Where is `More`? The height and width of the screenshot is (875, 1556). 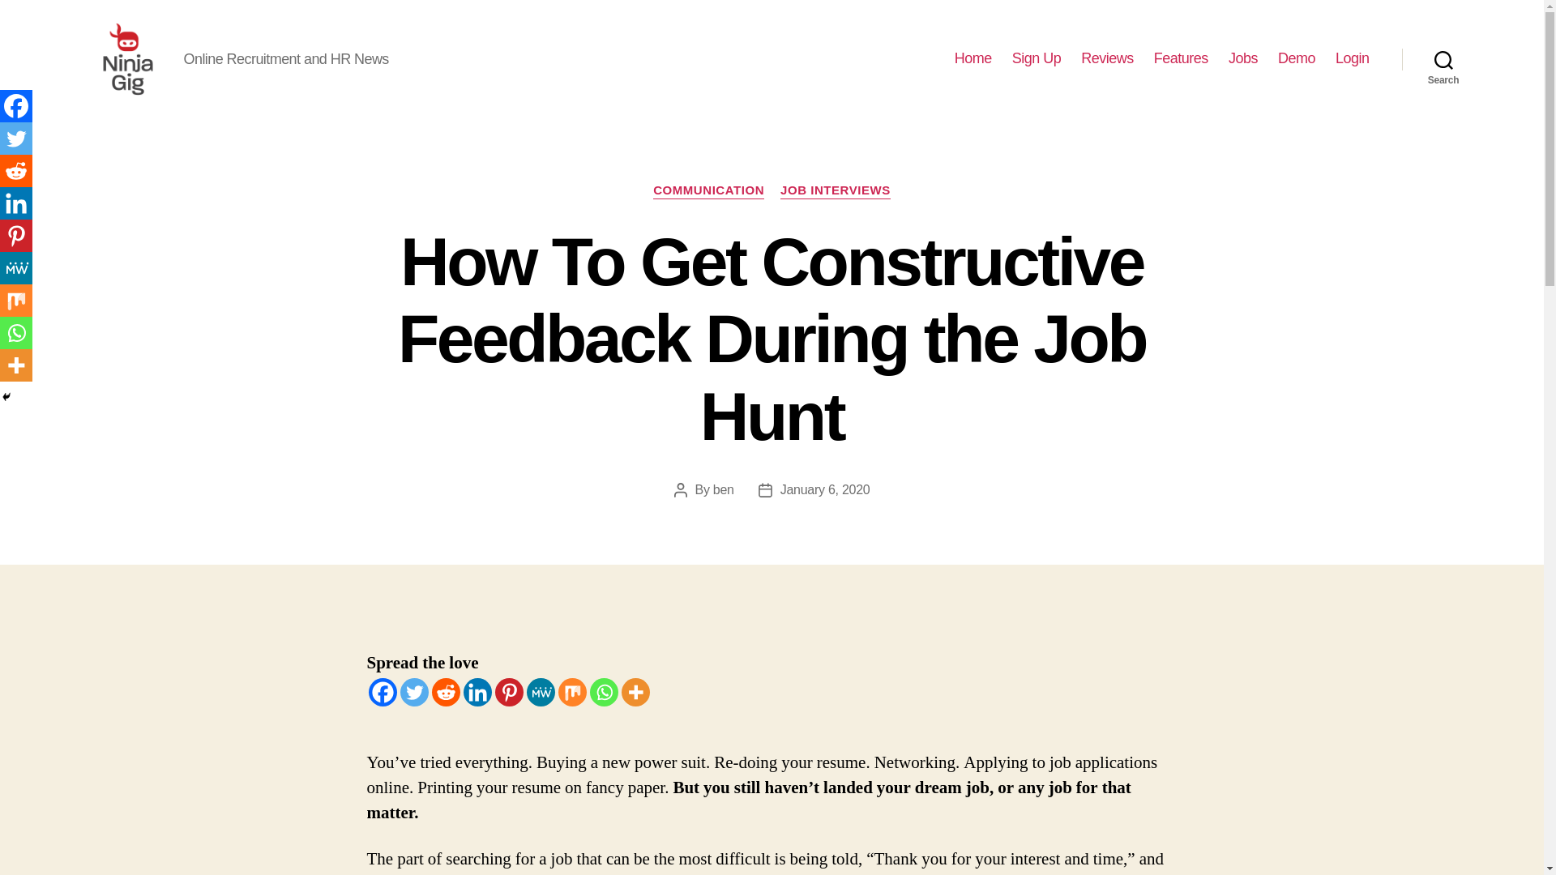 More is located at coordinates (635, 692).